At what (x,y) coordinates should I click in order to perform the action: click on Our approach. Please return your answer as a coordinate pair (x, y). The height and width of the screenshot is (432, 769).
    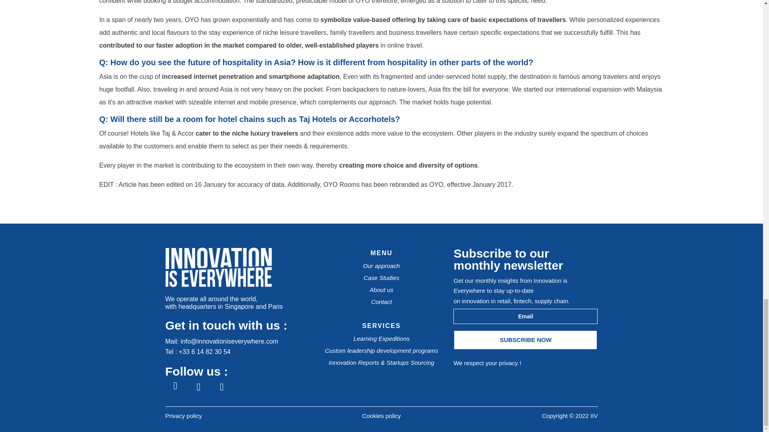
    Looking at the image, I should click on (381, 266).